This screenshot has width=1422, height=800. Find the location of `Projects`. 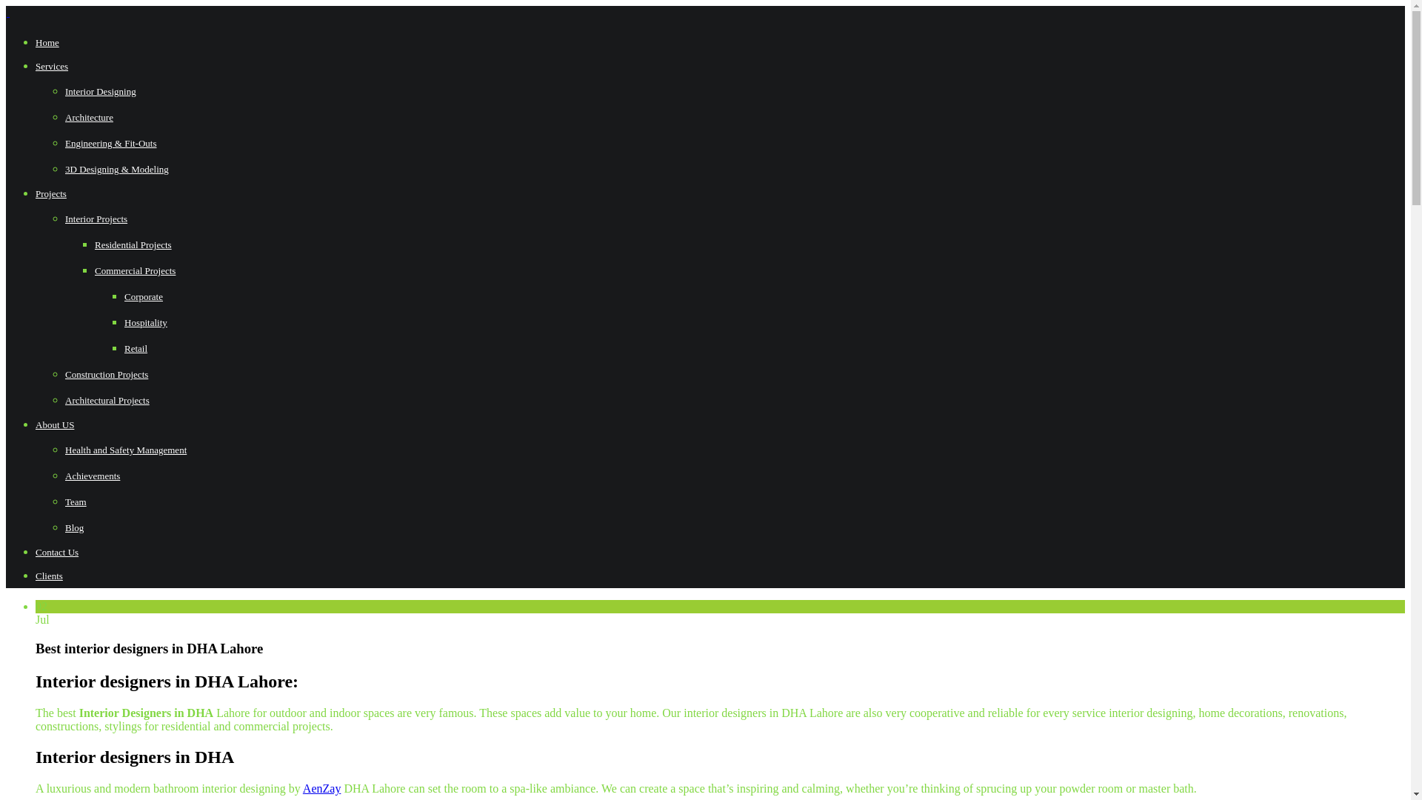

Projects is located at coordinates (51, 193).